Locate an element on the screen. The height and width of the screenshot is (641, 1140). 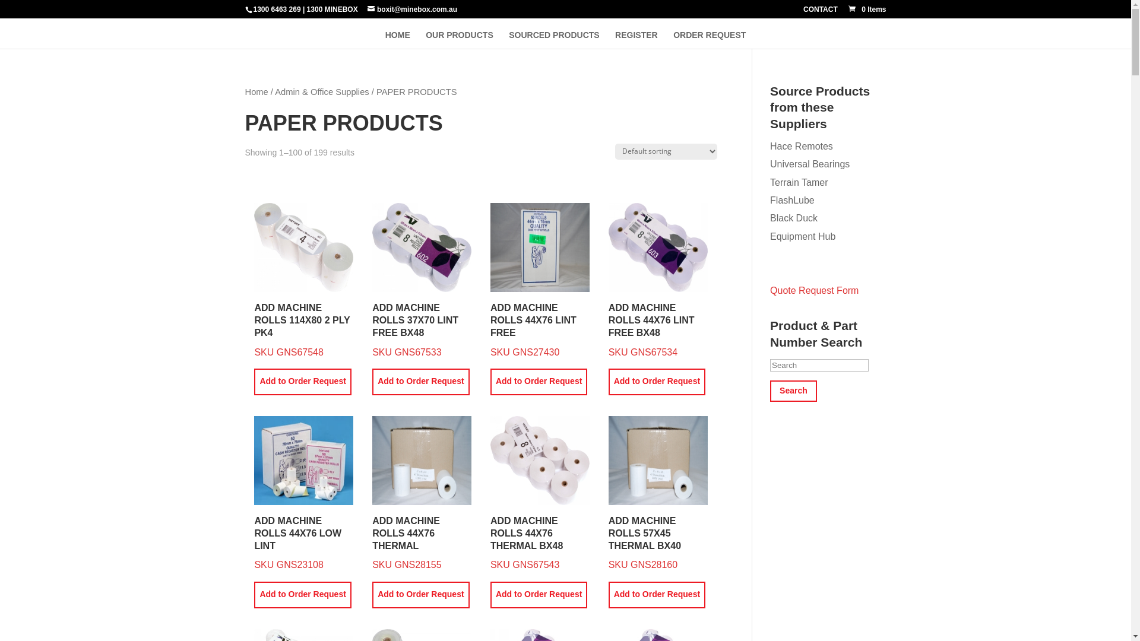
Home is located at coordinates (256, 92).